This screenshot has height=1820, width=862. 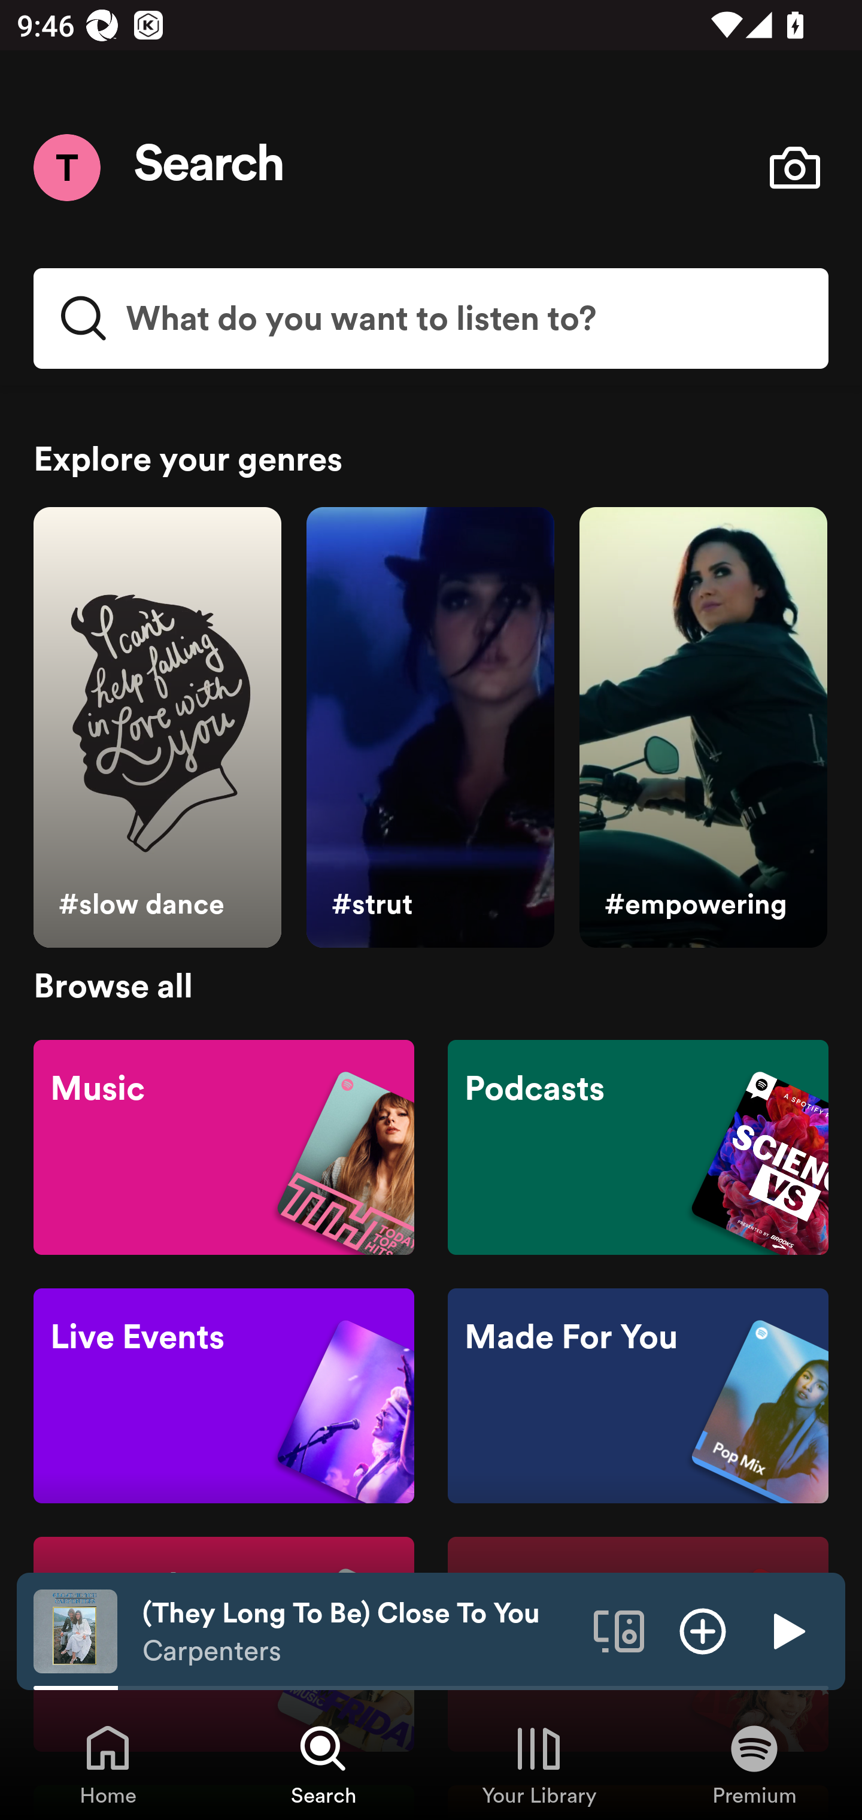 I want to click on Search, so click(x=210, y=168).